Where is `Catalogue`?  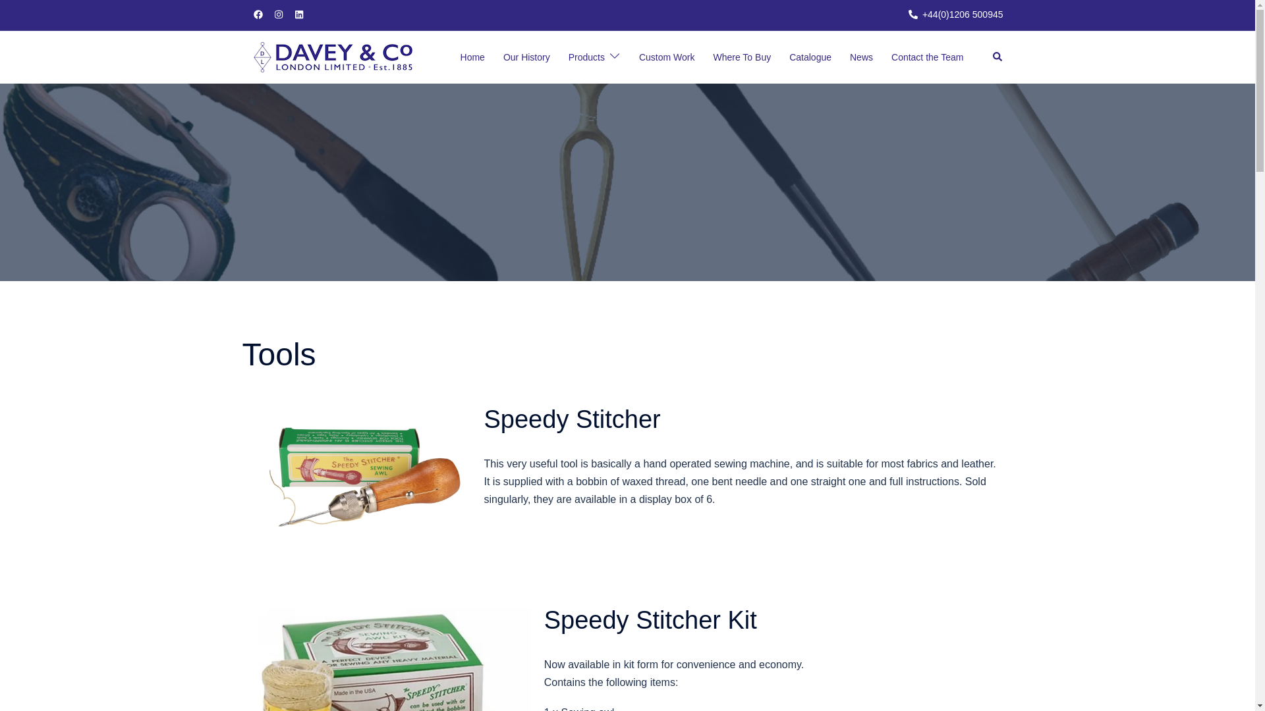
Catalogue is located at coordinates (810, 58).